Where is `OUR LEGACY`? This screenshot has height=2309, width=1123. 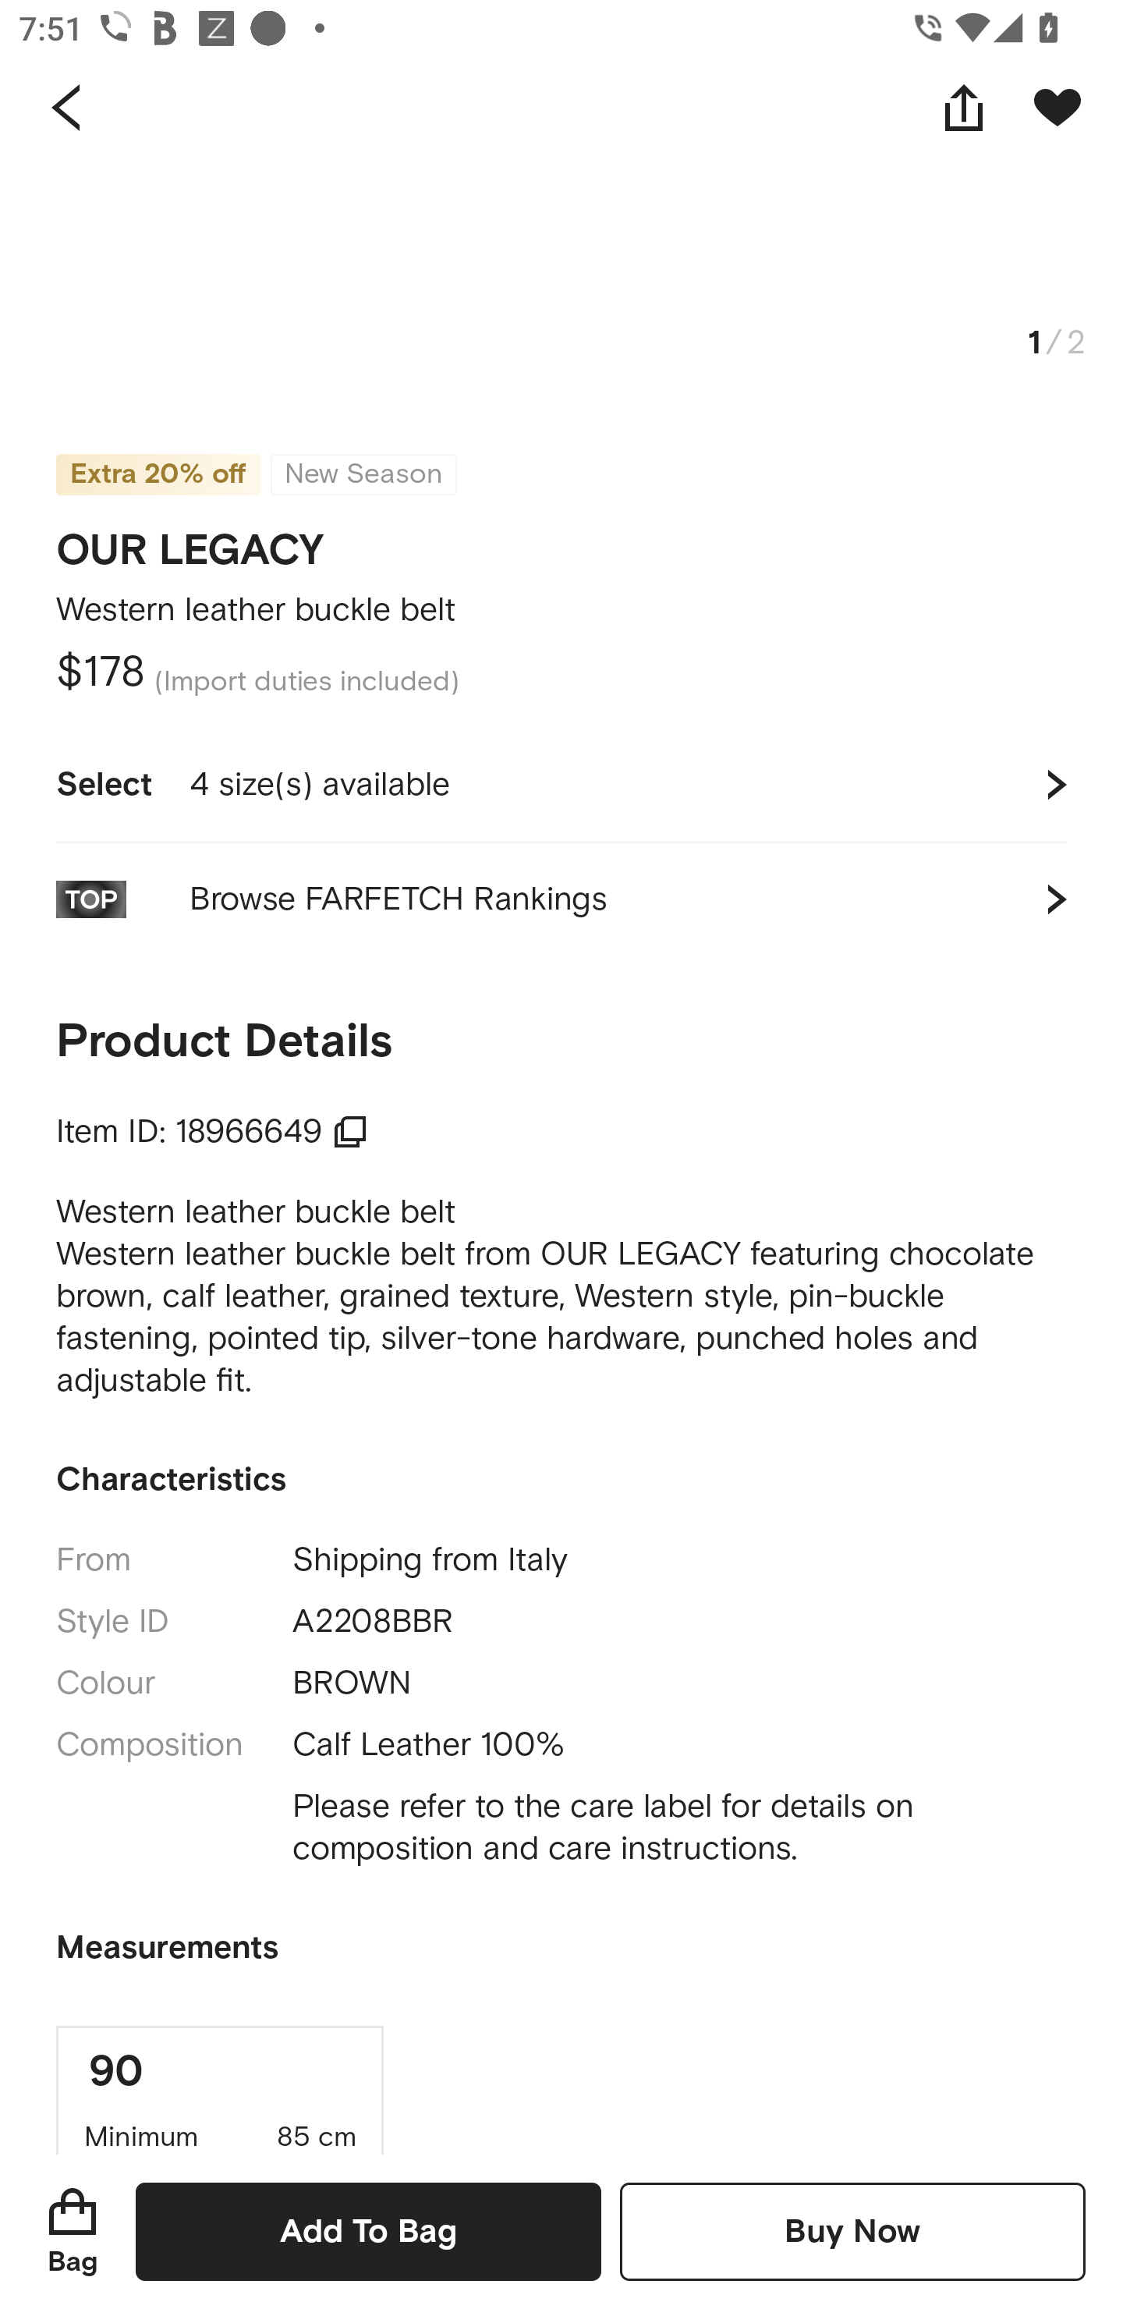
OUR LEGACY is located at coordinates (190, 542).